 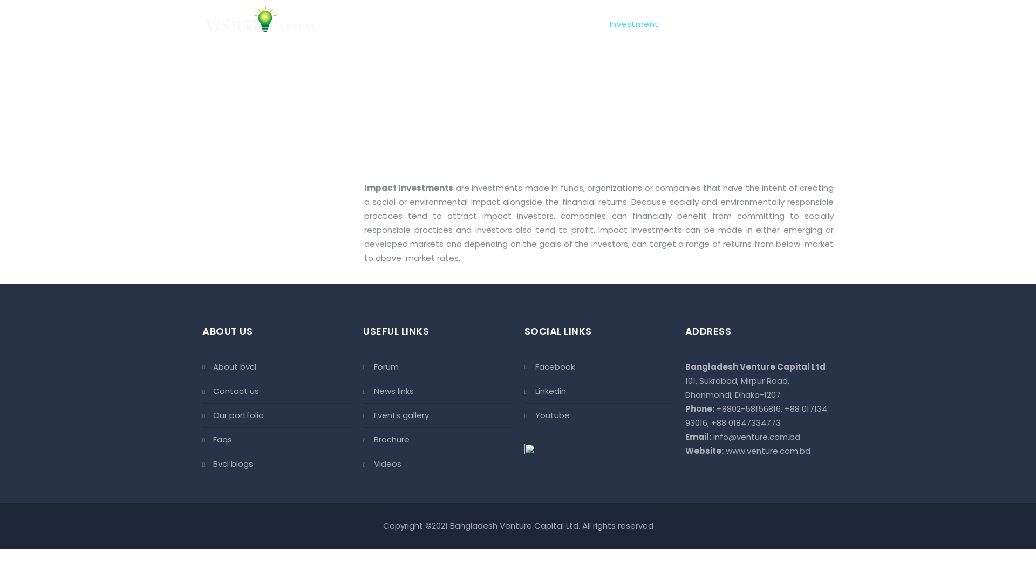 I want to click on bvcl blogs, so click(x=276, y=463).